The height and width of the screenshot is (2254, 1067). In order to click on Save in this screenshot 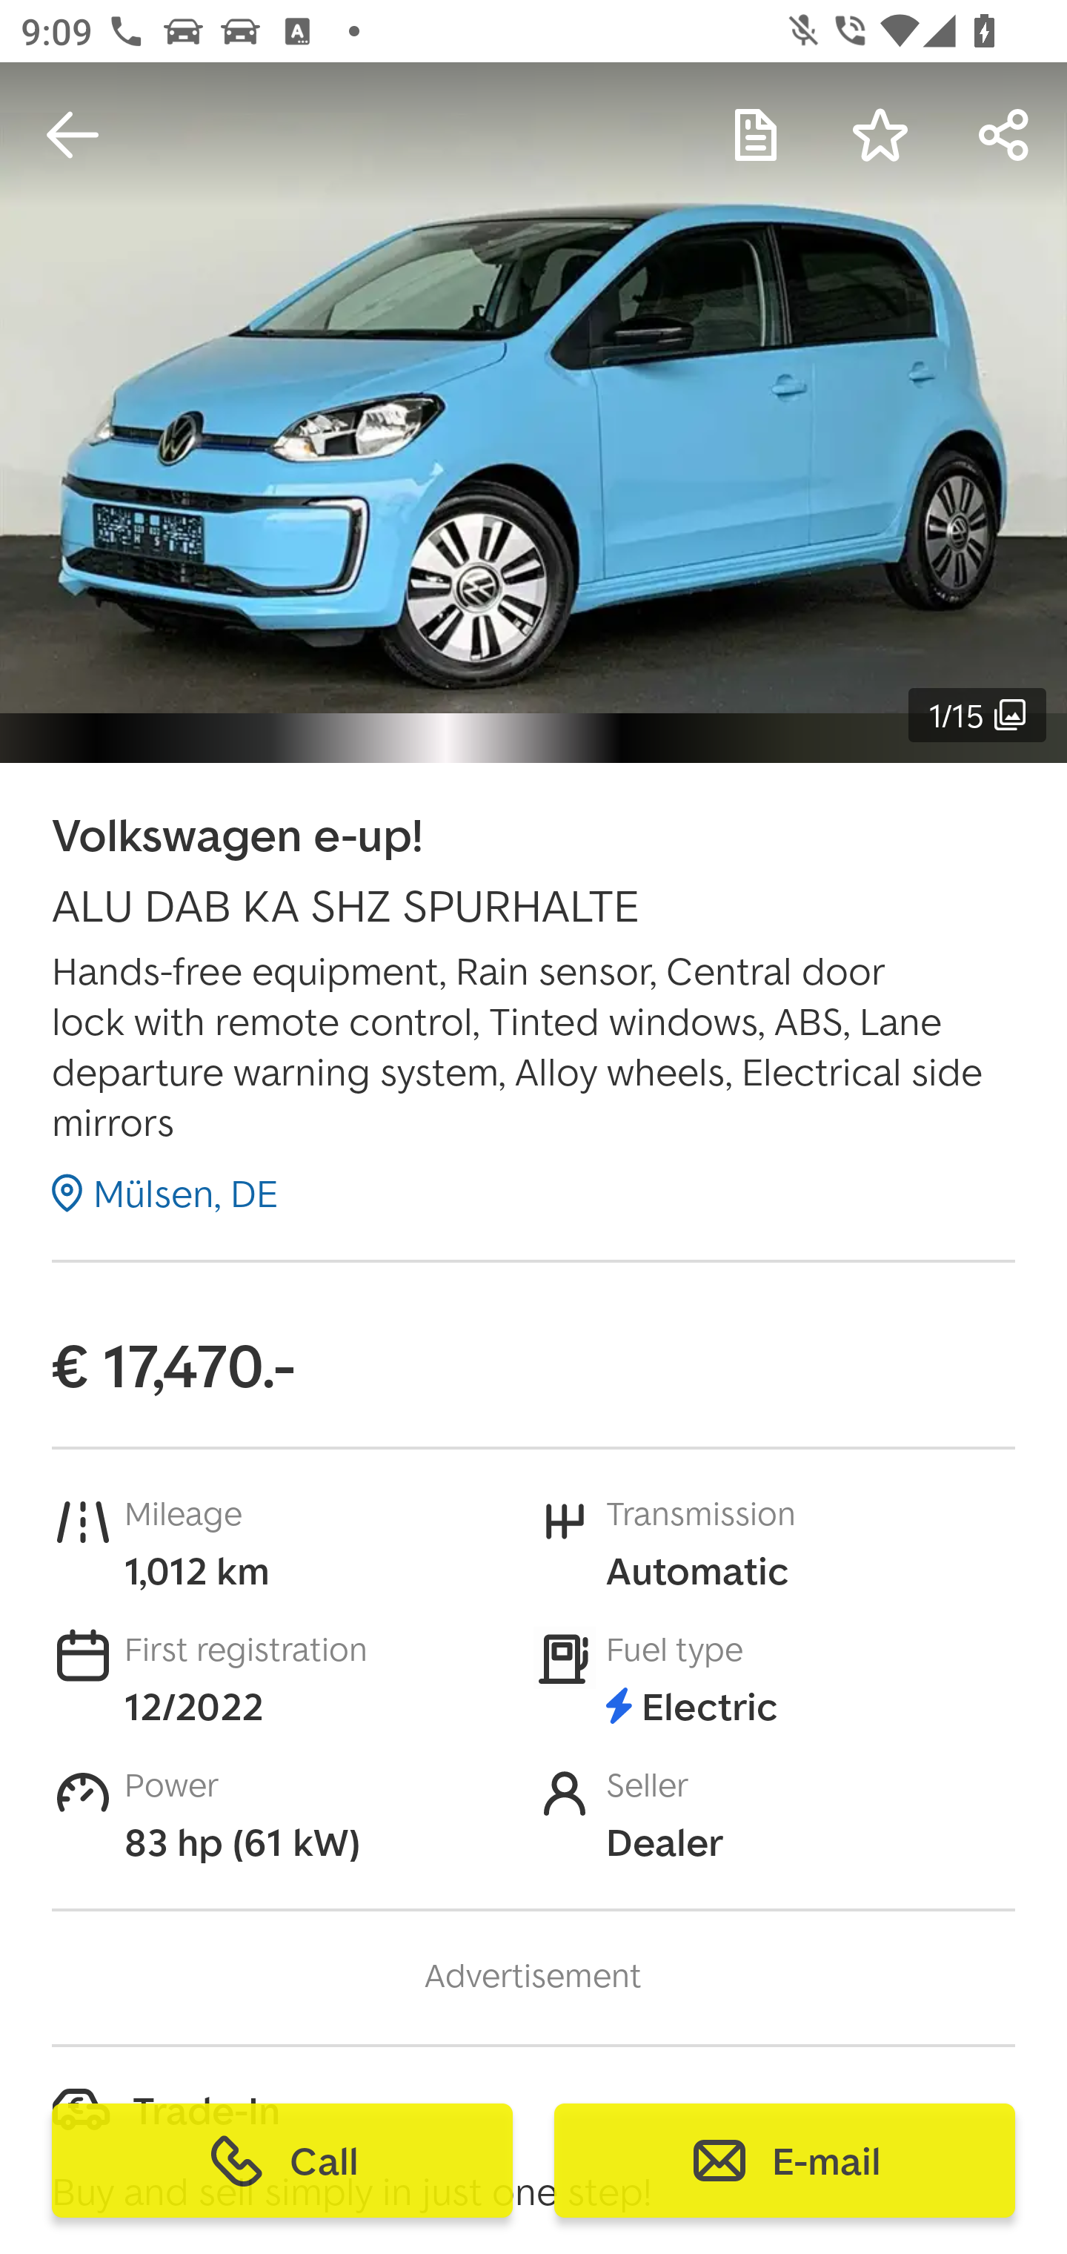, I will do `click(880, 135)`.